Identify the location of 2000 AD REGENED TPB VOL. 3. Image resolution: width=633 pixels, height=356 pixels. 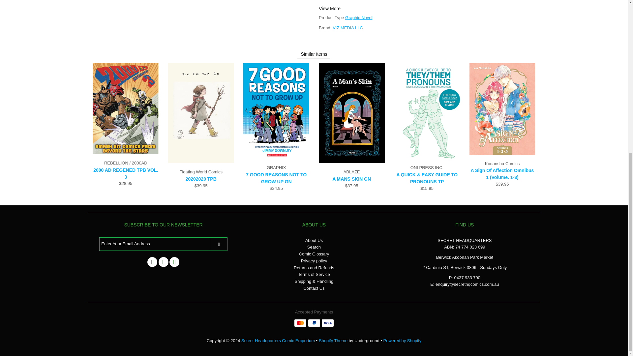
(125, 152).